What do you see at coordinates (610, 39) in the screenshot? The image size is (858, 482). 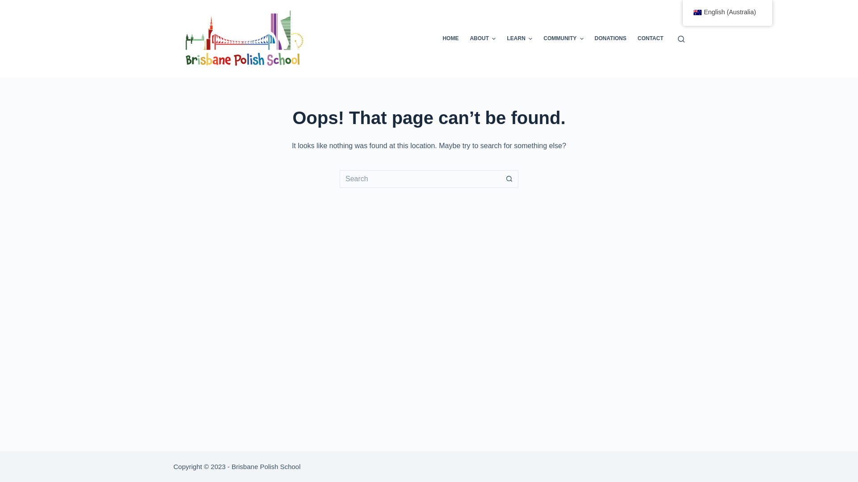 I see `DONATIONS` at bounding box center [610, 39].